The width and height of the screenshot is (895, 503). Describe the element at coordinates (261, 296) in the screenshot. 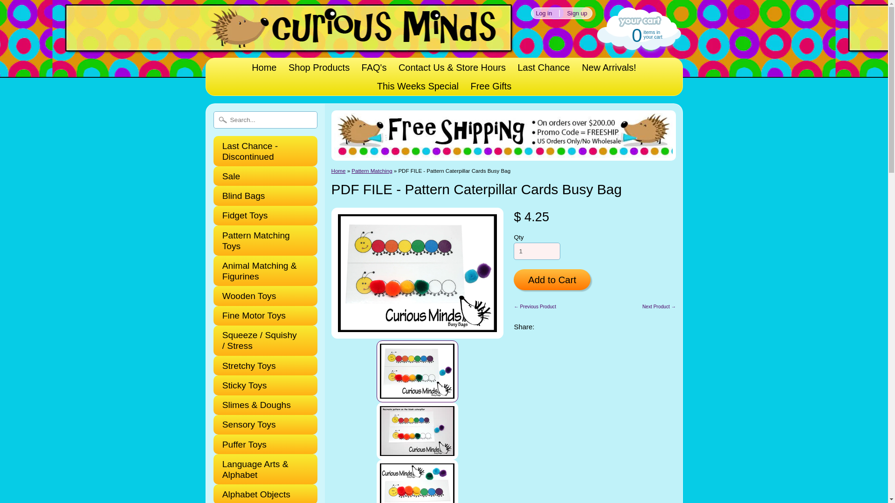

I see `Wooden Toys` at that location.